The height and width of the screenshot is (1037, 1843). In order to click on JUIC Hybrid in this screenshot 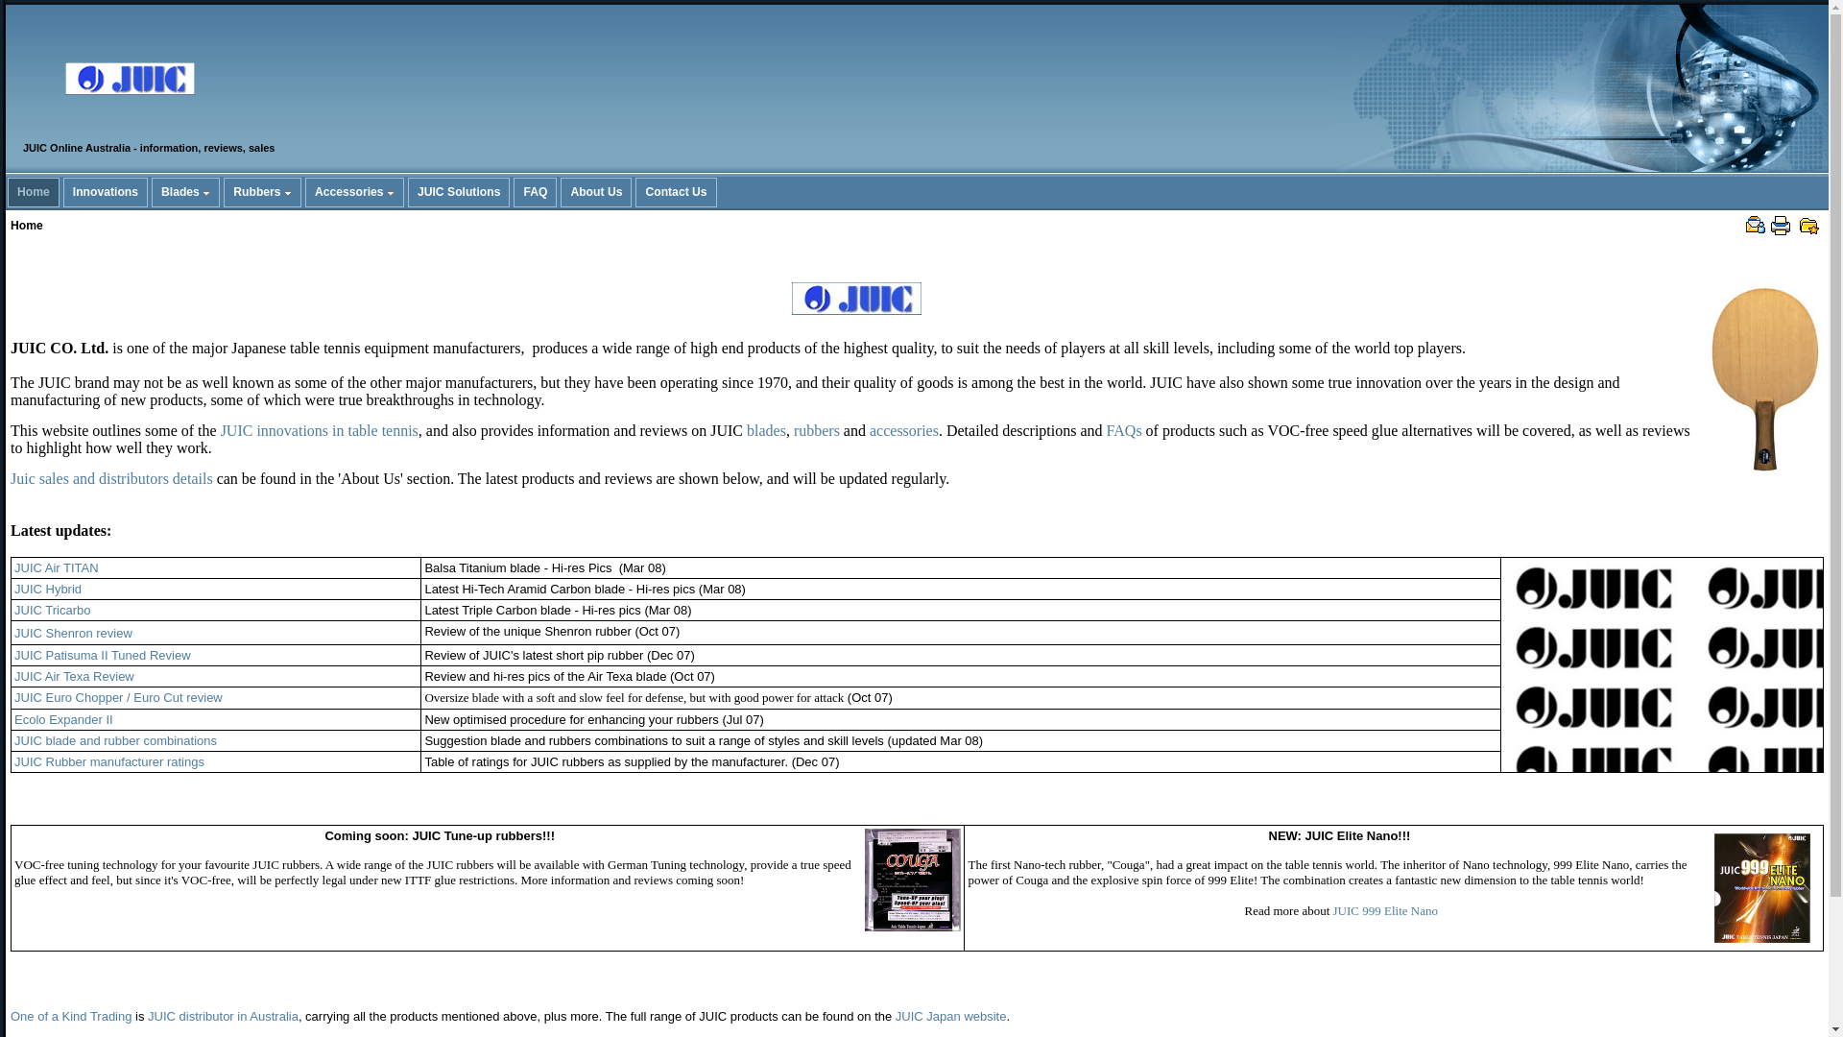, I will do `click(48, 590)`.